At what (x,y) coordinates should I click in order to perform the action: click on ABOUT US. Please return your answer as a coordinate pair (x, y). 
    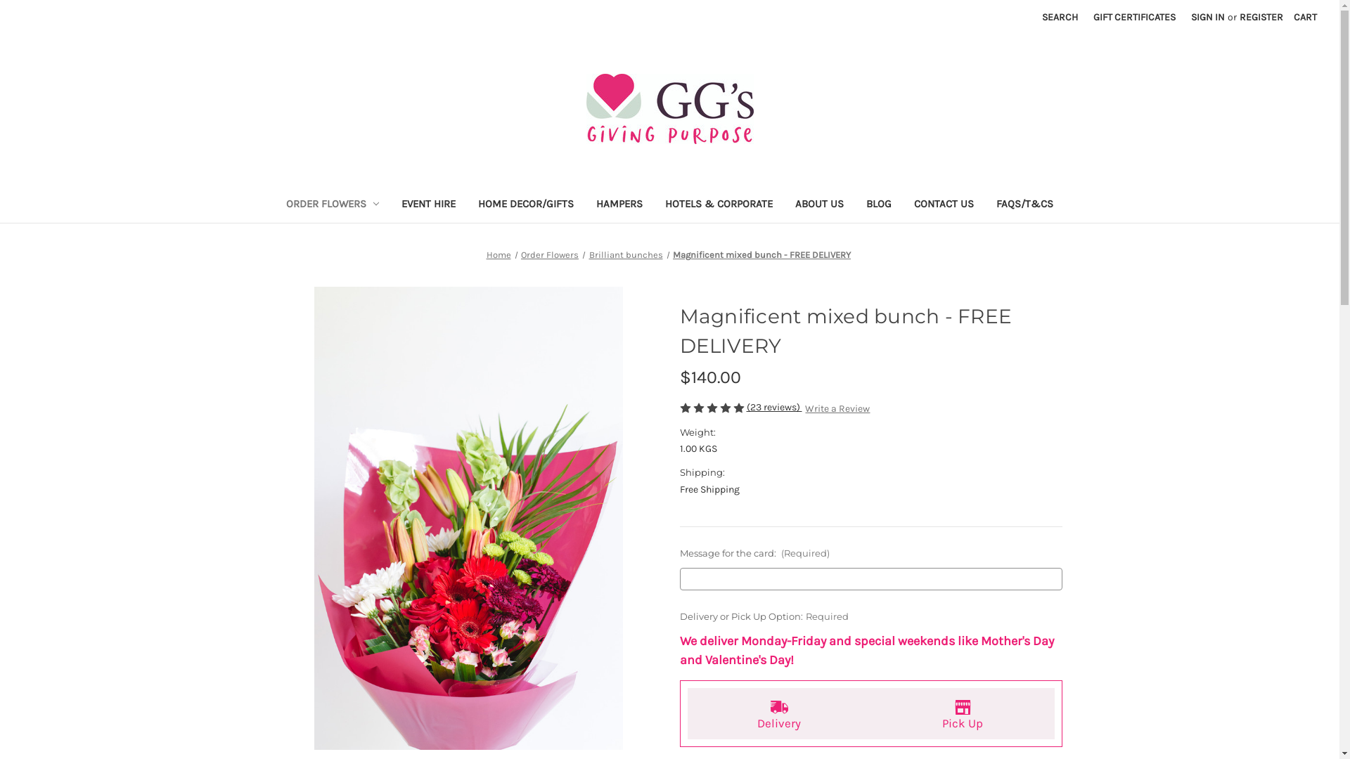
    Looking at the image, I should click on (820, 205).